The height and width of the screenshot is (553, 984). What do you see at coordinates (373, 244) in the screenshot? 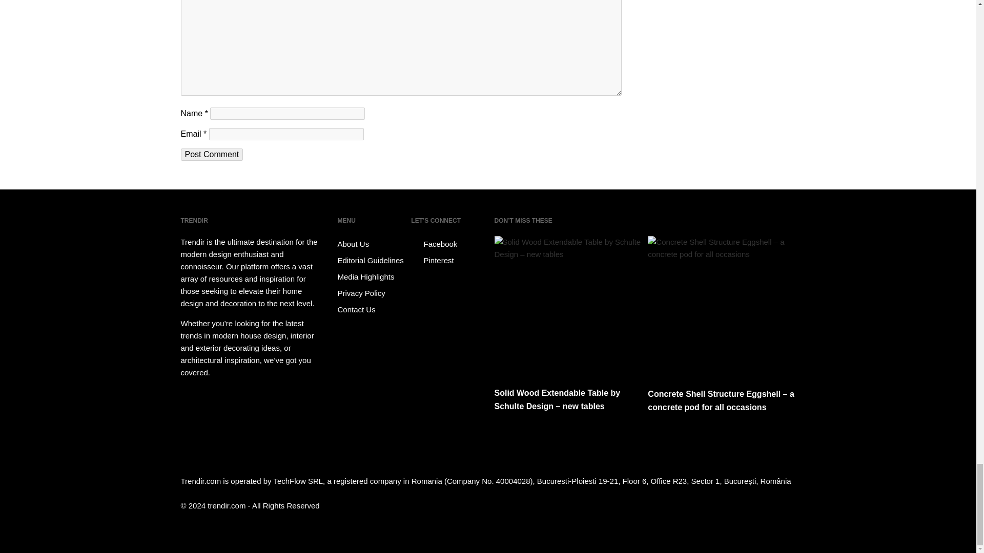
I see `About Us - Trendir` at bounding box center [373, 244].